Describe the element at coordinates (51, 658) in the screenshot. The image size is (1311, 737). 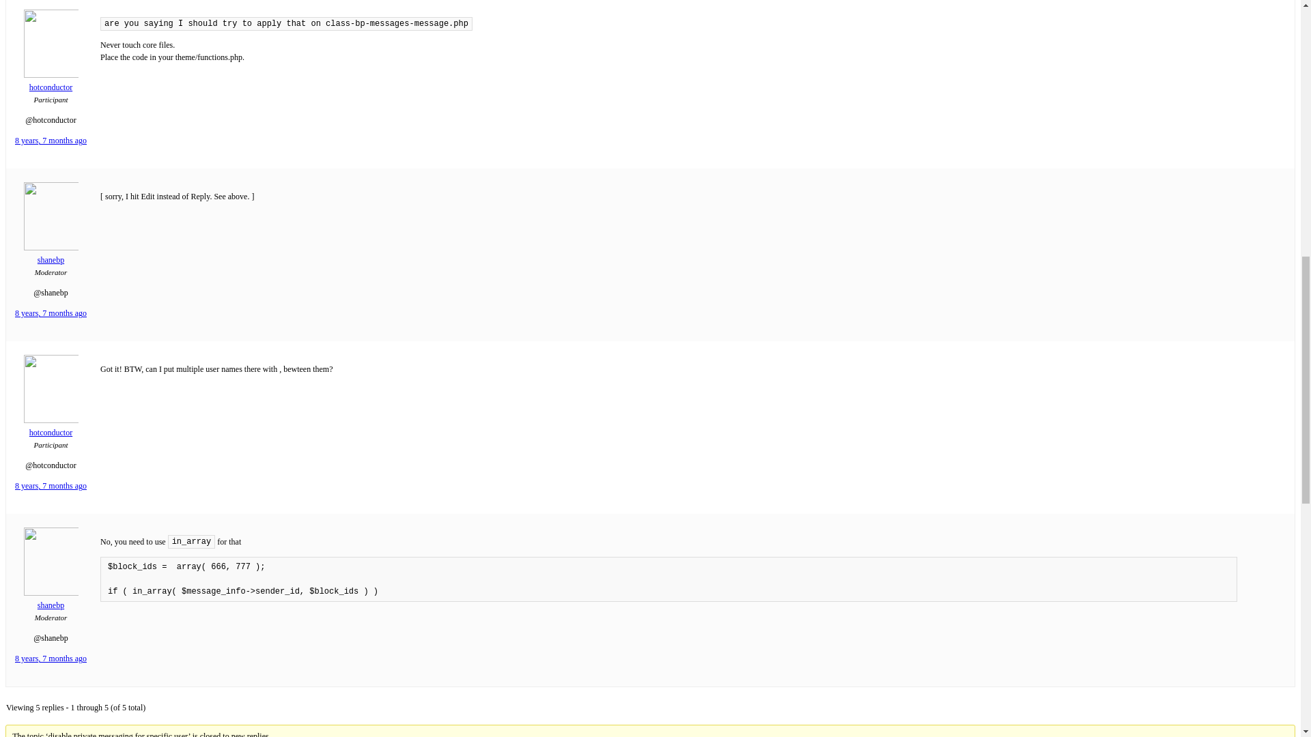
I see `8 years, 7 months ago` at that location.